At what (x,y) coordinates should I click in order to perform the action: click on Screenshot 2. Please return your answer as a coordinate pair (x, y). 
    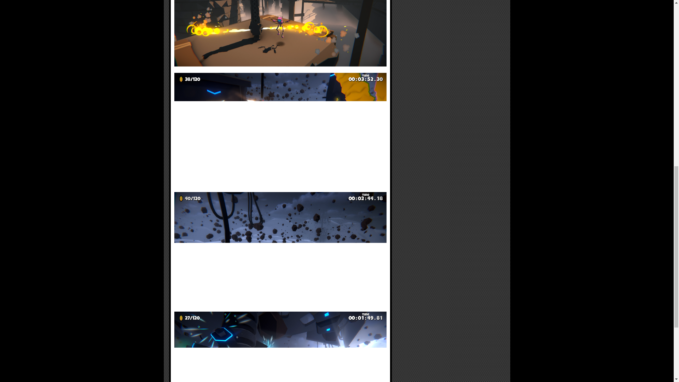
    Looking at the image, I should click on (280, 133).